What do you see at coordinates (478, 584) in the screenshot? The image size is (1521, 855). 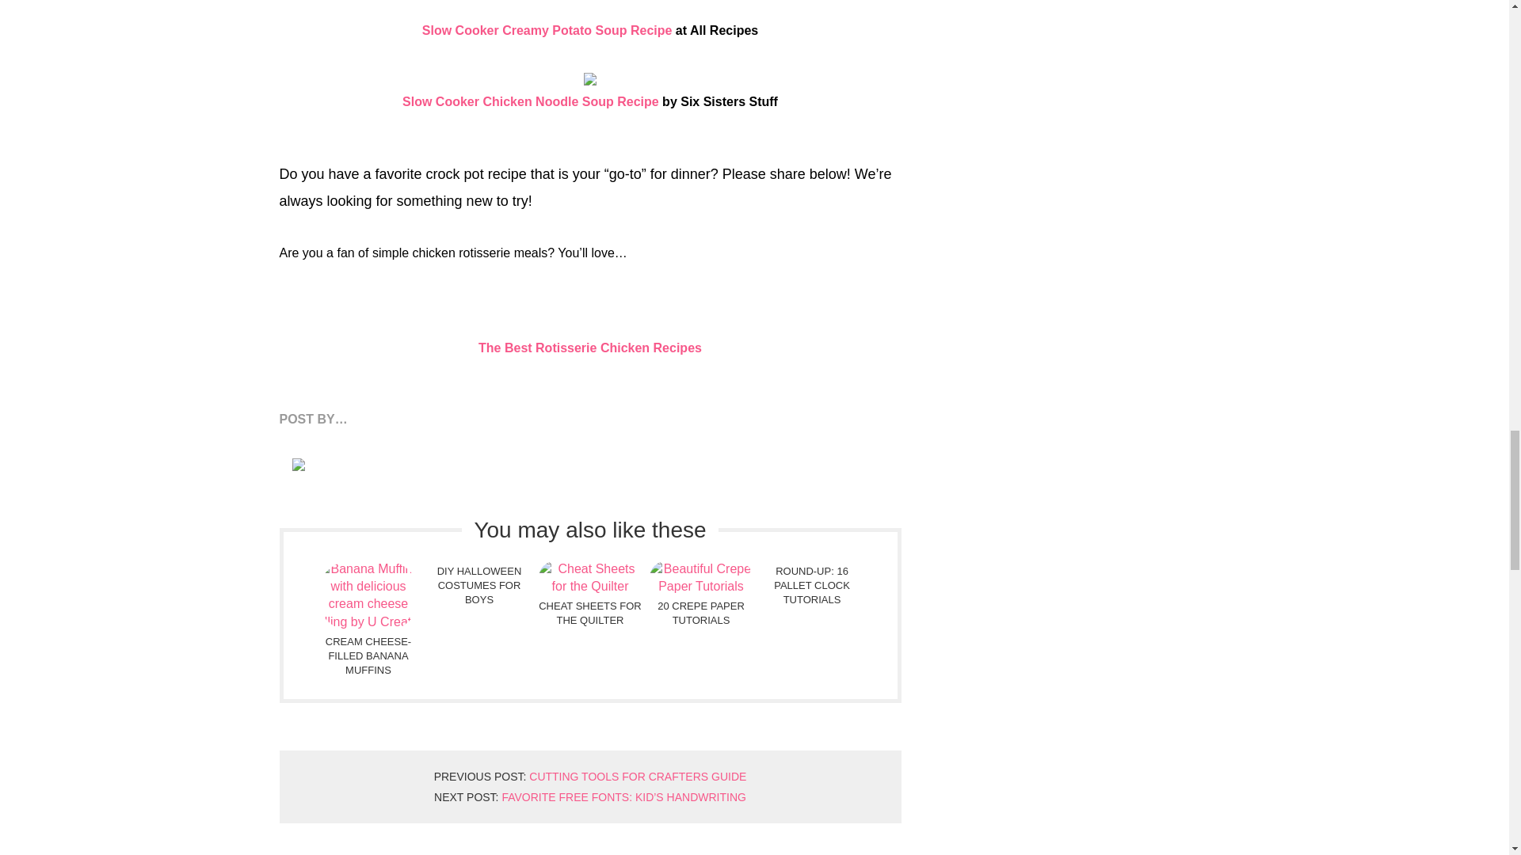 I see `Permanent Link toDIY Halloween Costumes for Boys` at bounding box center [478, 584].